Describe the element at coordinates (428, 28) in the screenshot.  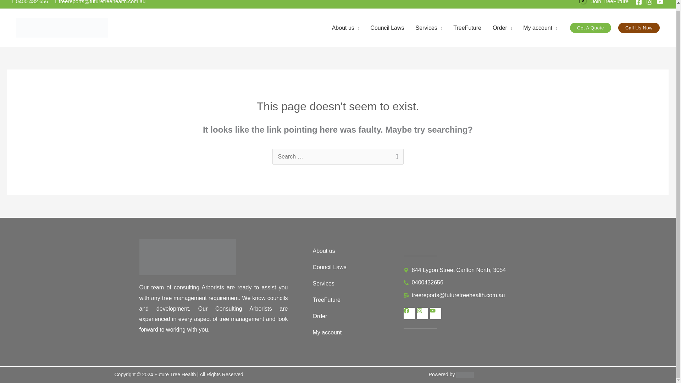
I see `Services` at that location.